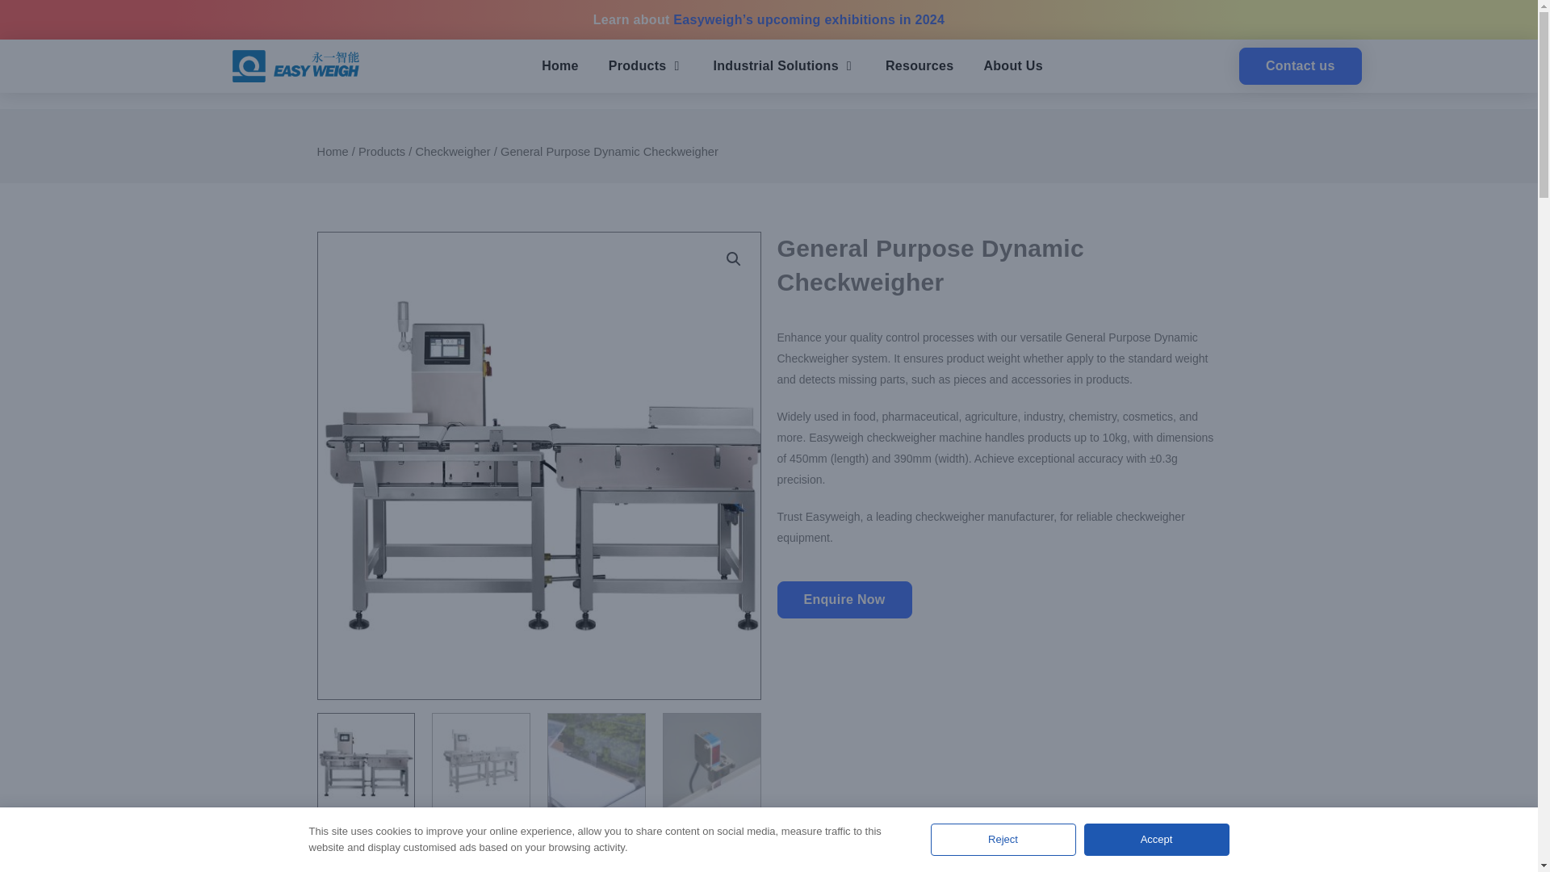 This screenshot has width=1550, height=872. I want to click on Products, so click(638, 66).